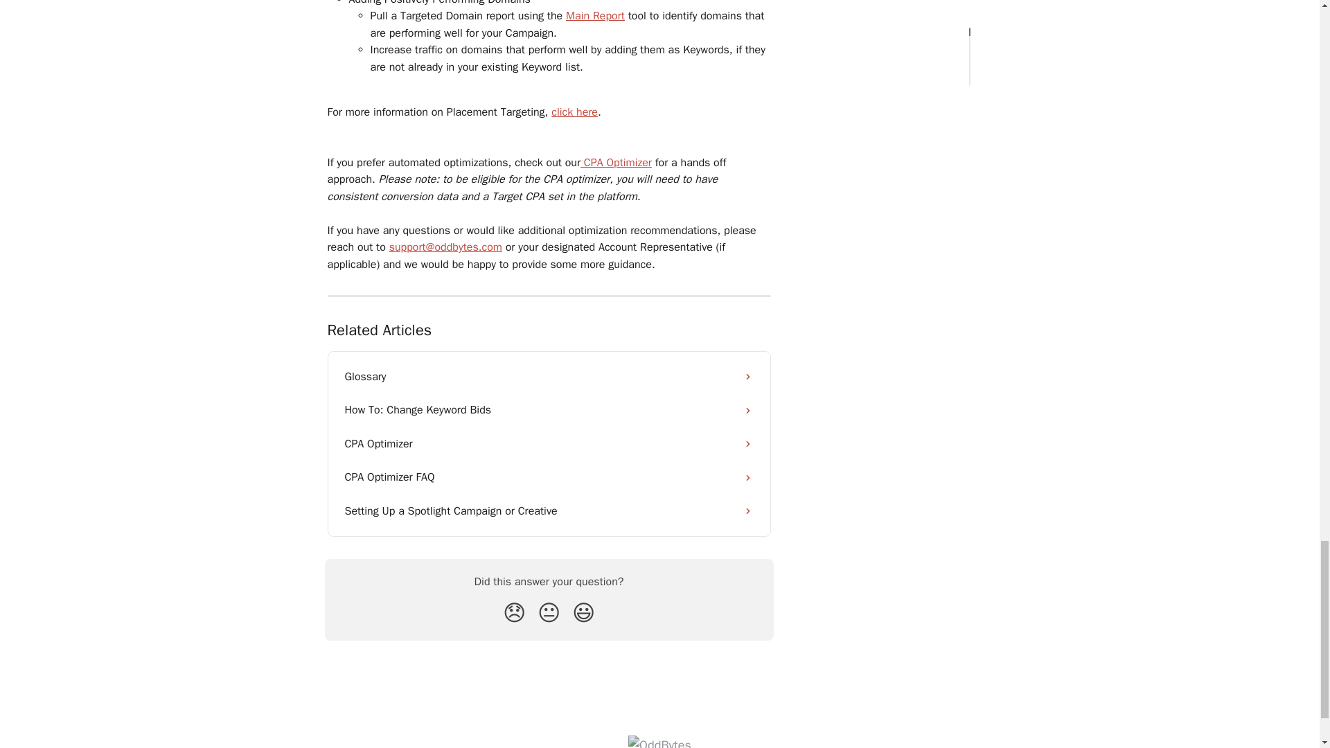 Image resolution: width=1330 pixels, height=748 pixels. Describe the element at coordinates (583, 614) in the screenshot. I see `Smiley` at that location.